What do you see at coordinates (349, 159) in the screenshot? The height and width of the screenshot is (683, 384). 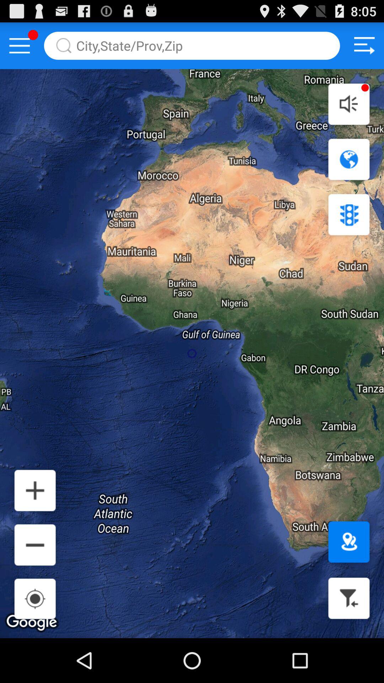 I see `world` at bounding box center [349, 159].